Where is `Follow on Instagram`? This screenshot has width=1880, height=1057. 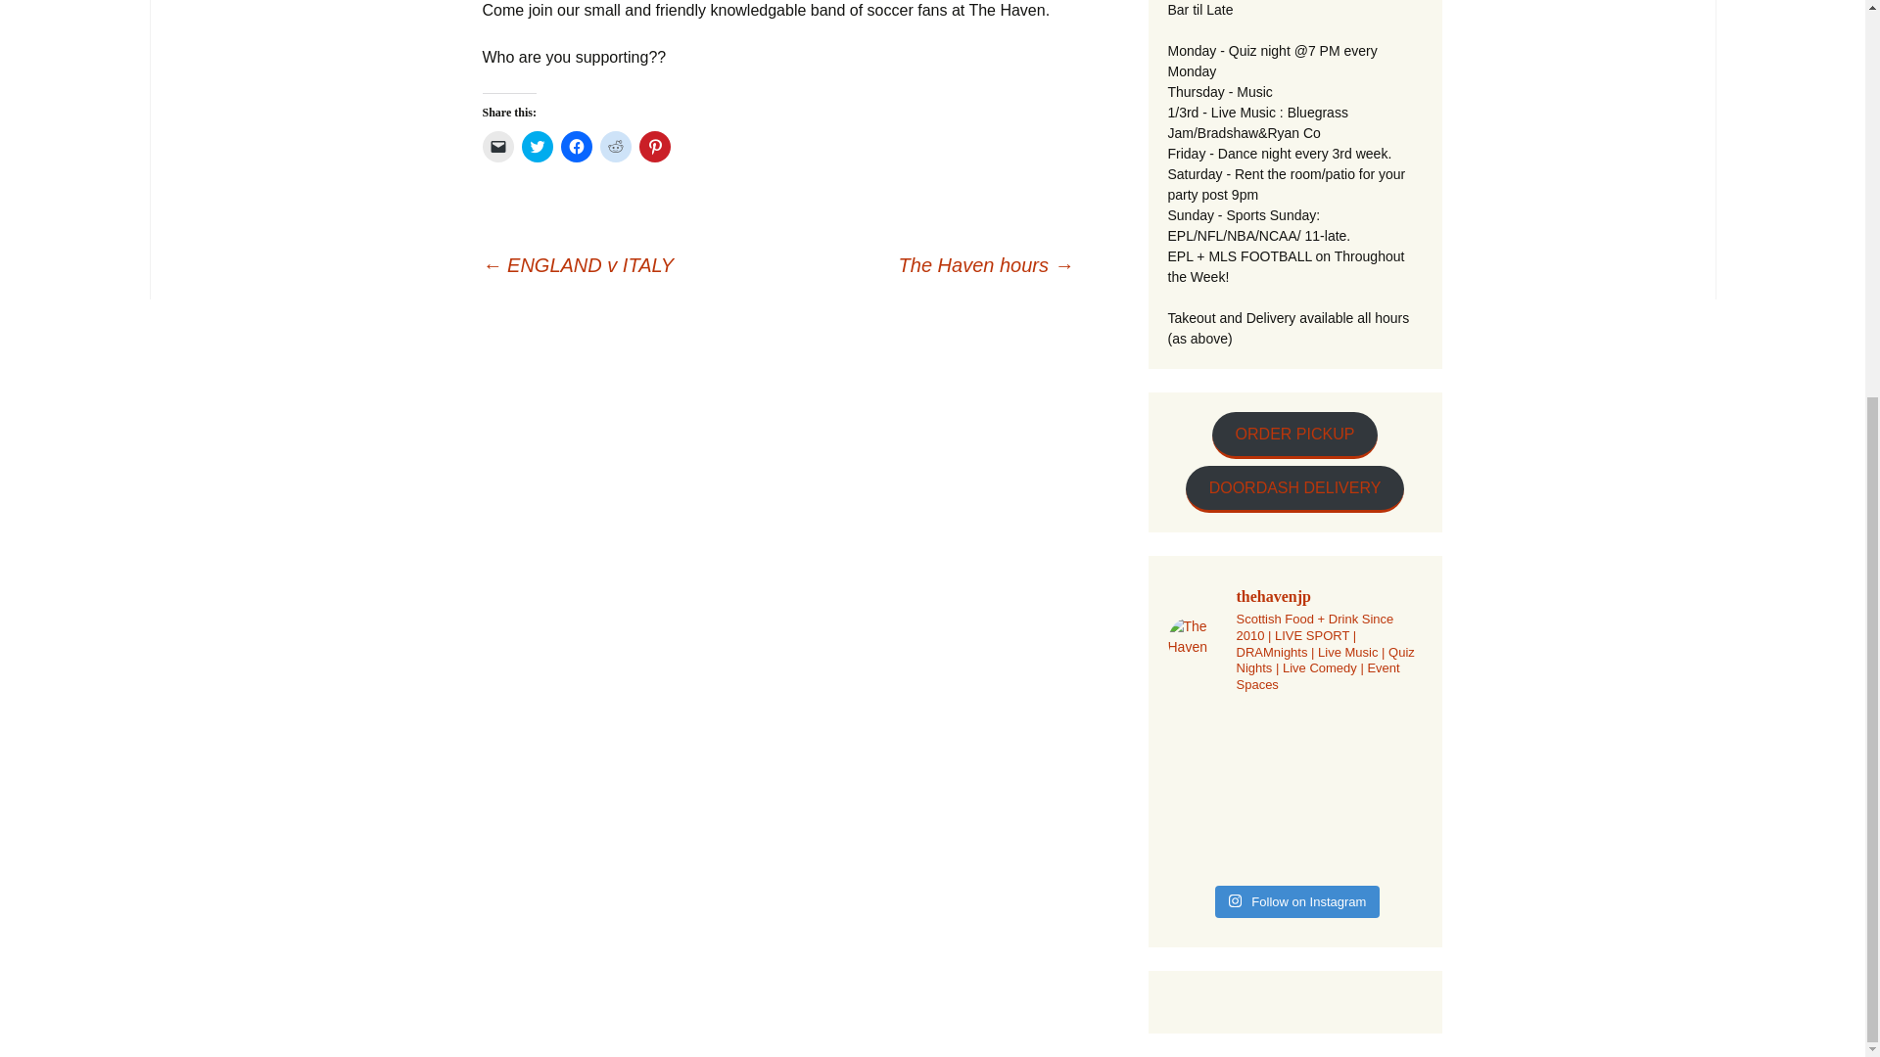
Follow on Instagram is located at coordinates (1296, 902).